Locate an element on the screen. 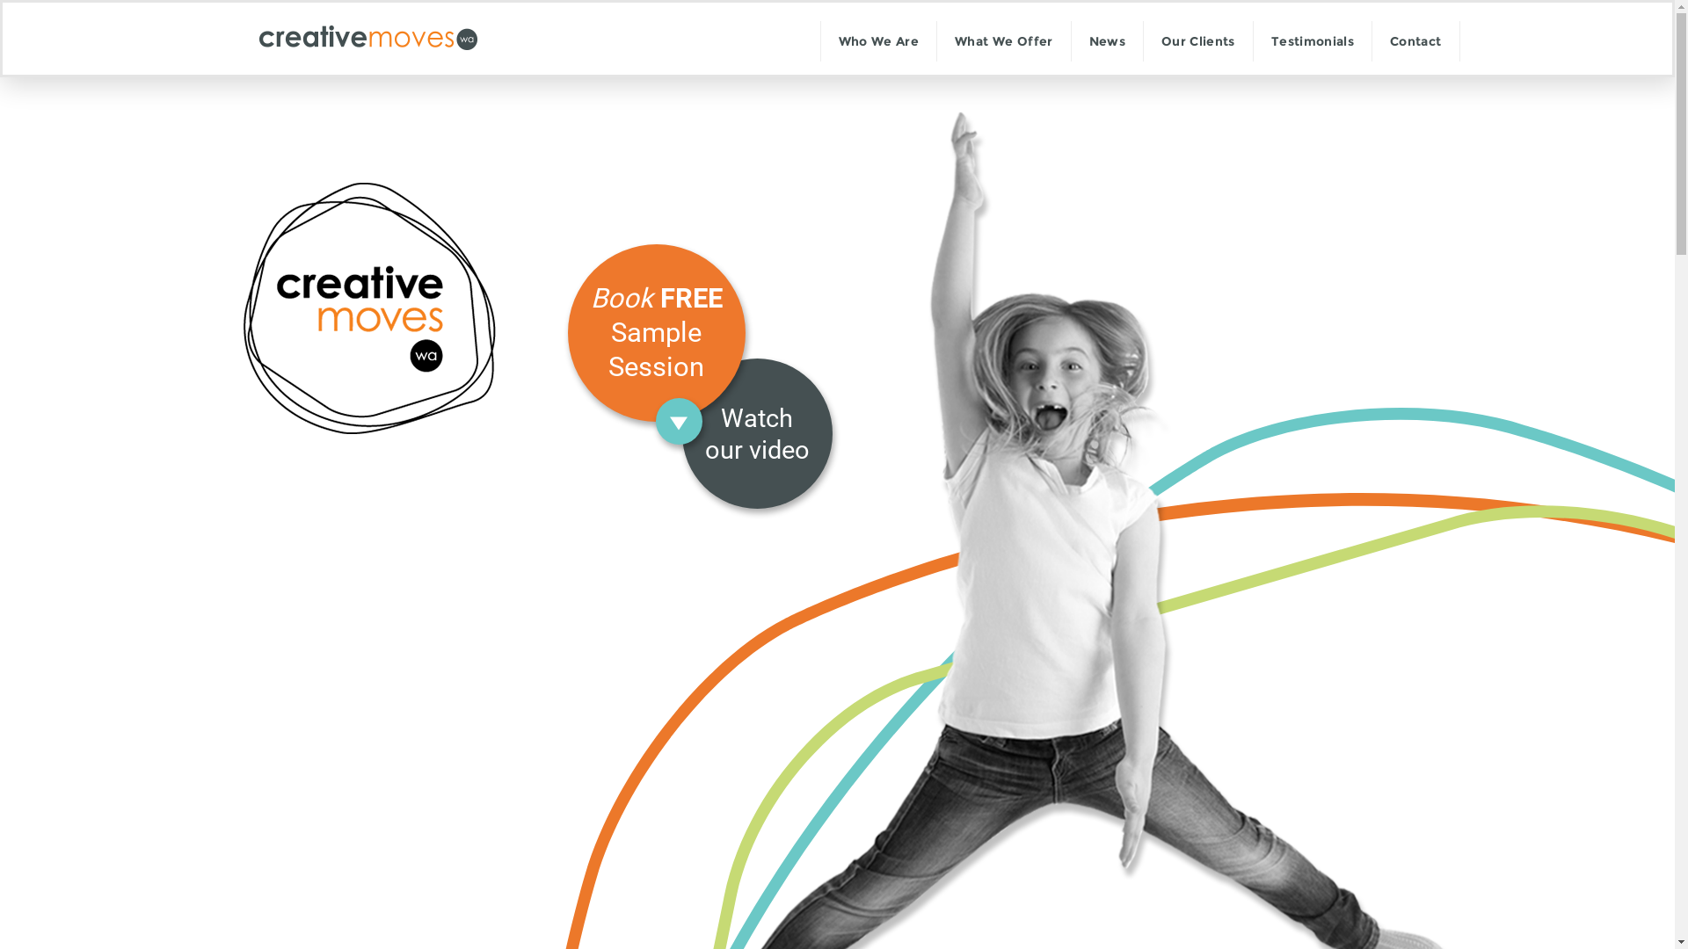 This screenshot has height=949, width=1688. News is located at coordinates (1108, 41).